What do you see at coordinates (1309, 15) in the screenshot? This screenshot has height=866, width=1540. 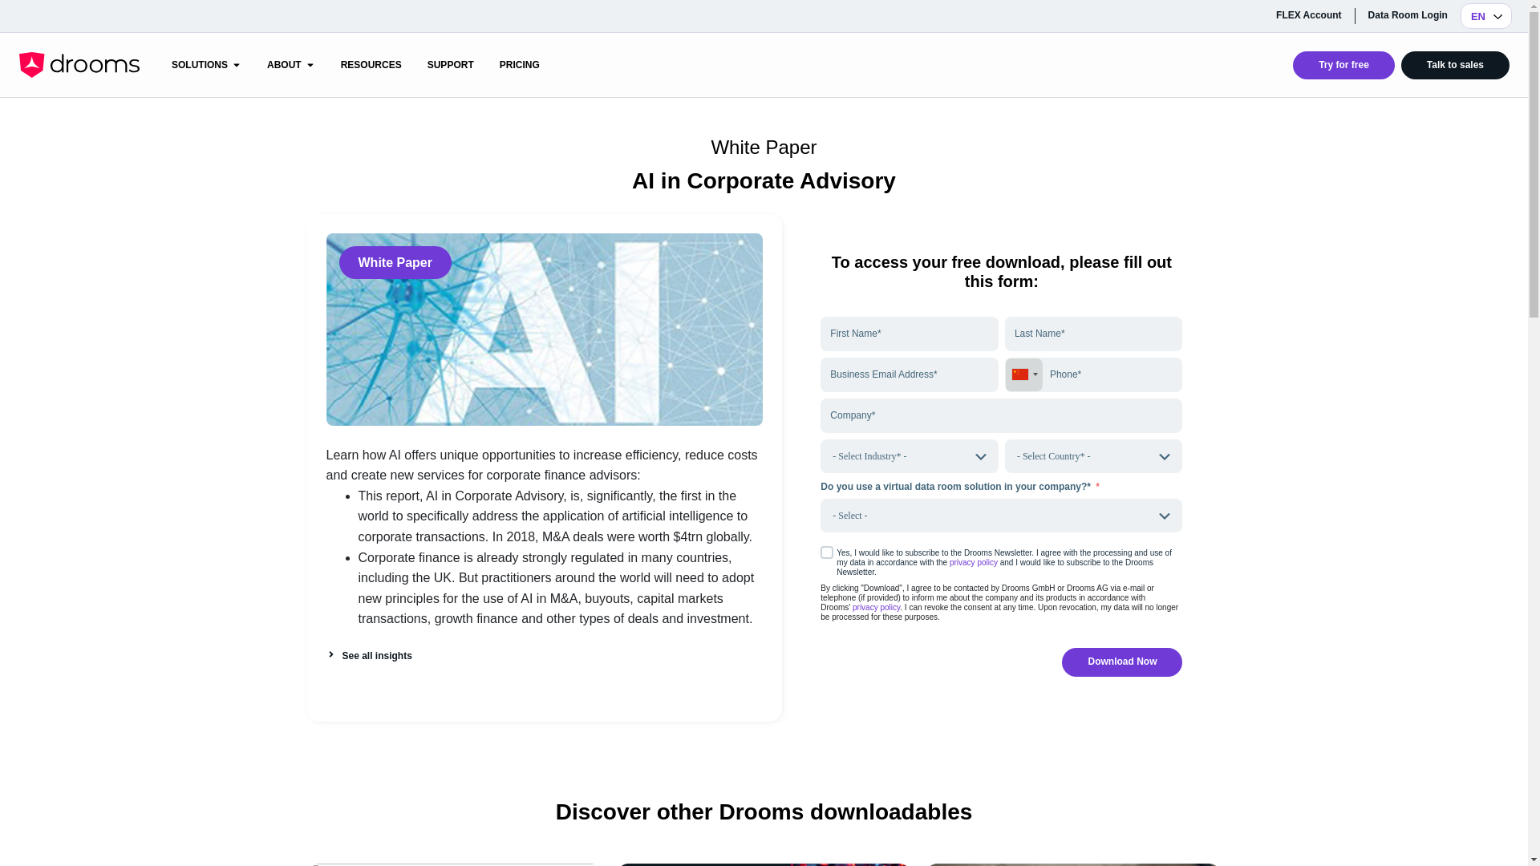 I see `FLEX Account` at bounding box center [1309, 15].